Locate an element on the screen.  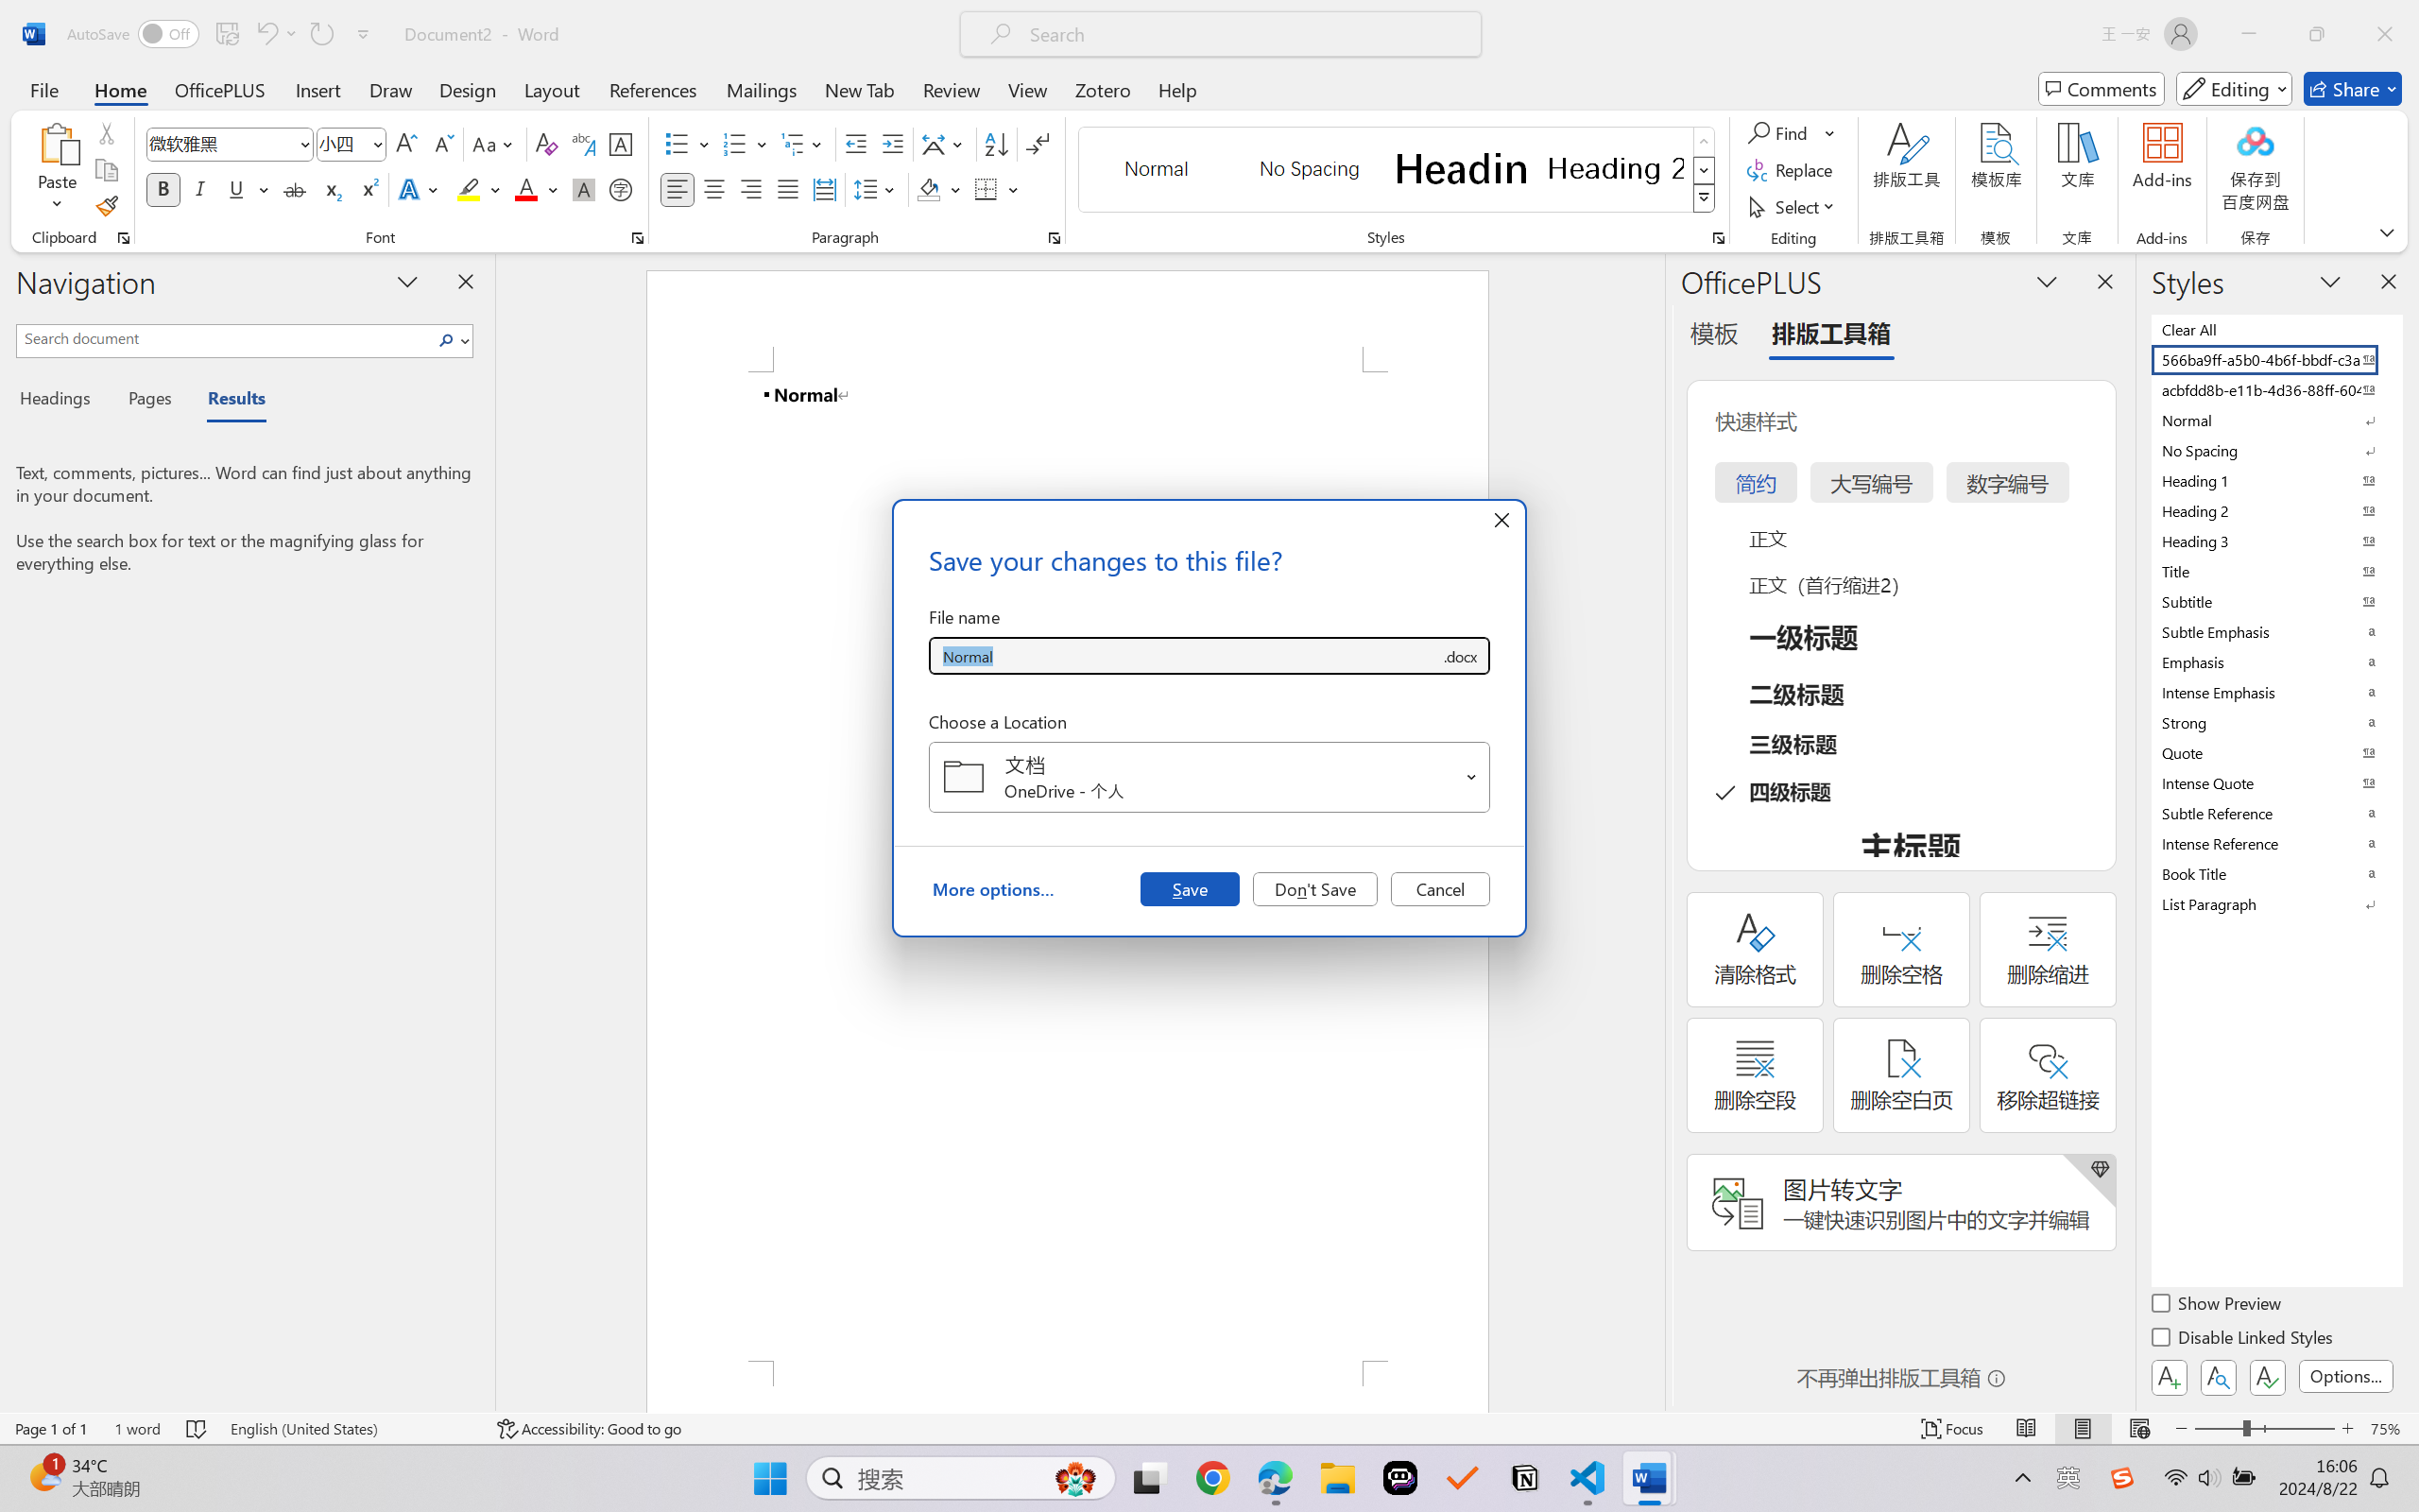
Italic is located at coordinates (200, 189).